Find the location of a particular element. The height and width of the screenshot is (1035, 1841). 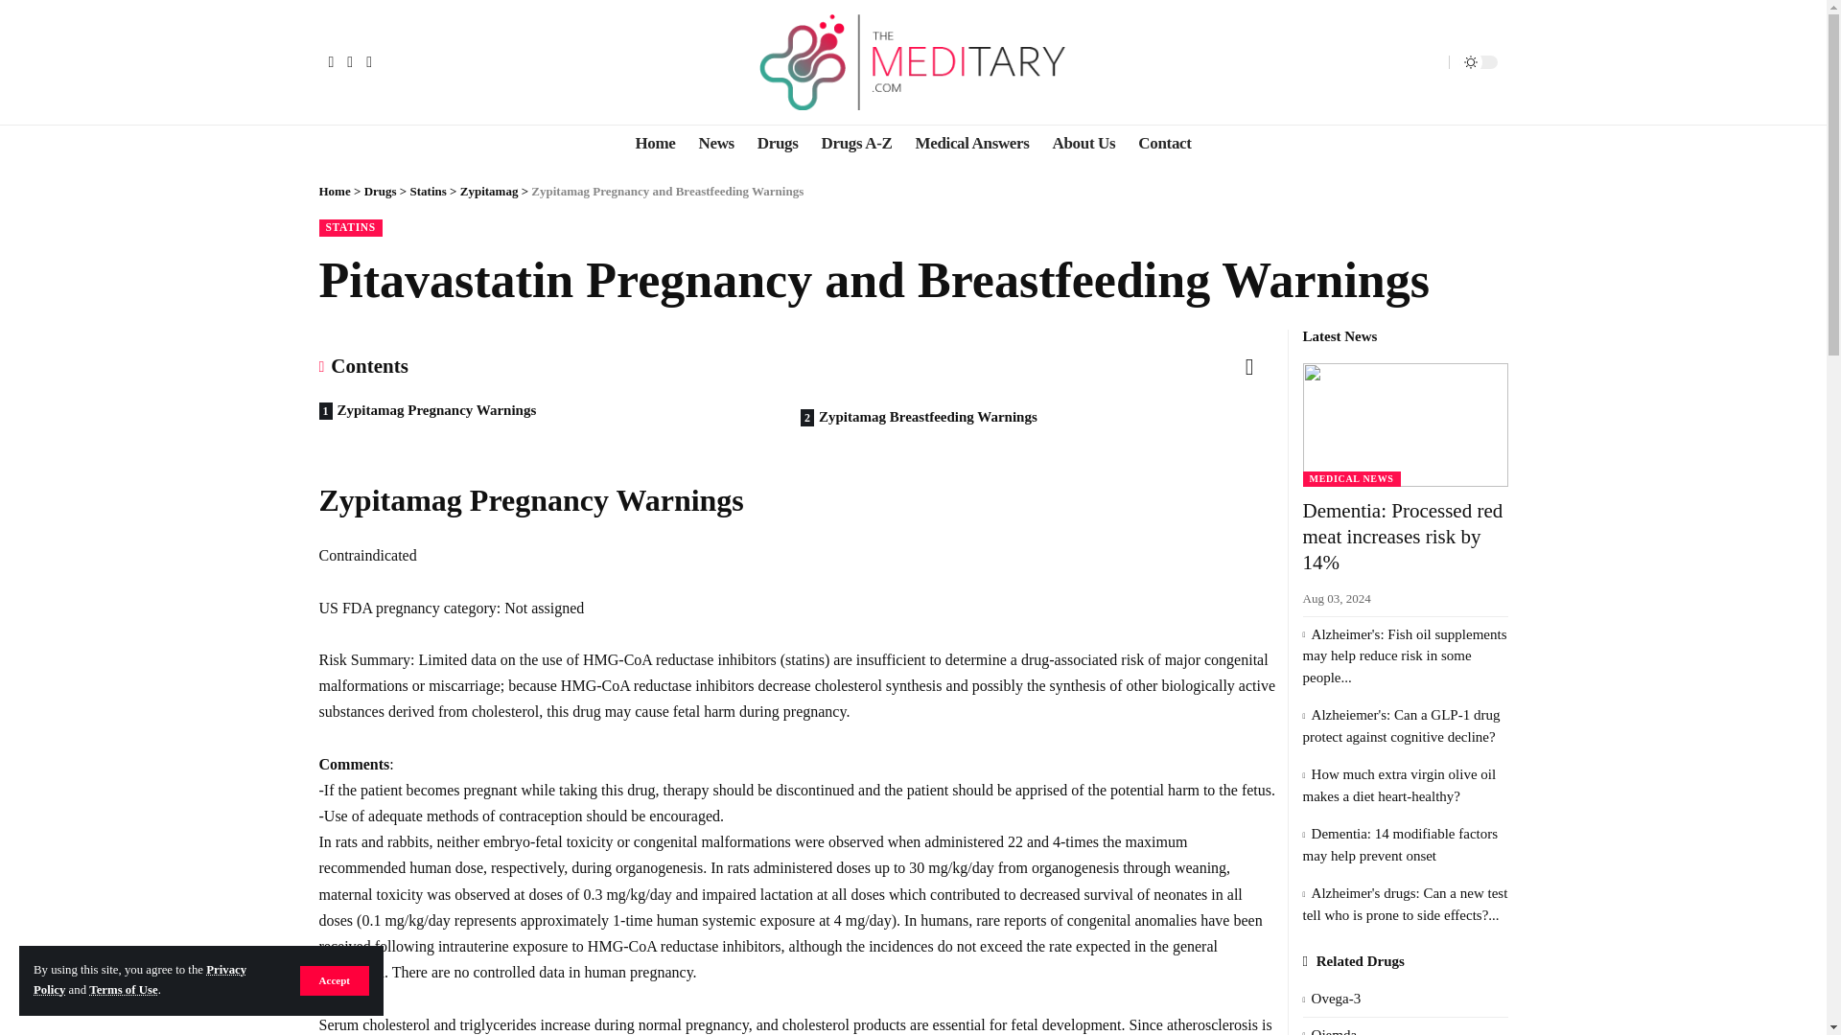

Medical Answers is located at coordinates (971, 143).